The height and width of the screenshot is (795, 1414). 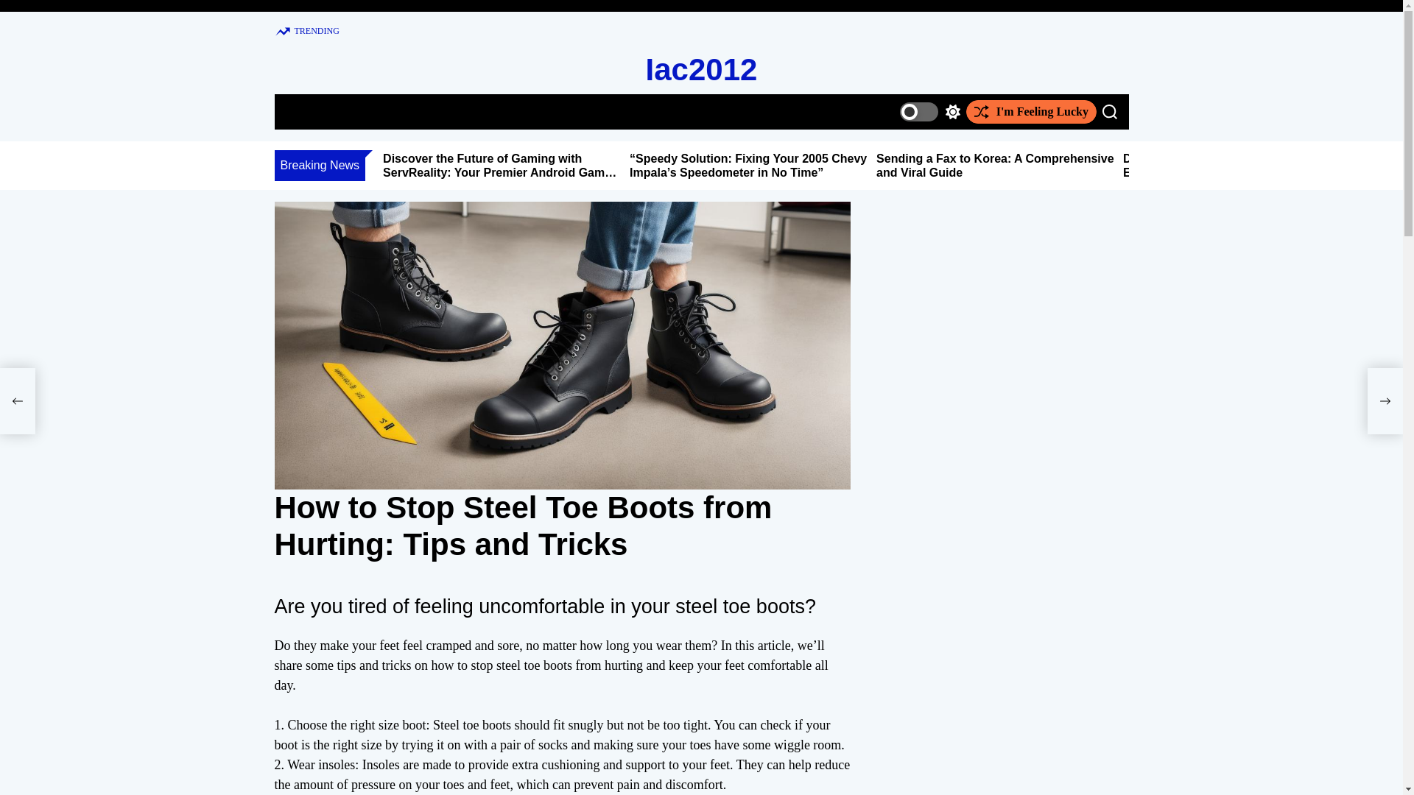 What do you see at coordinates (702, 69) in the screenshot?
I see `Iac2012` at bounding box center [702, 69].